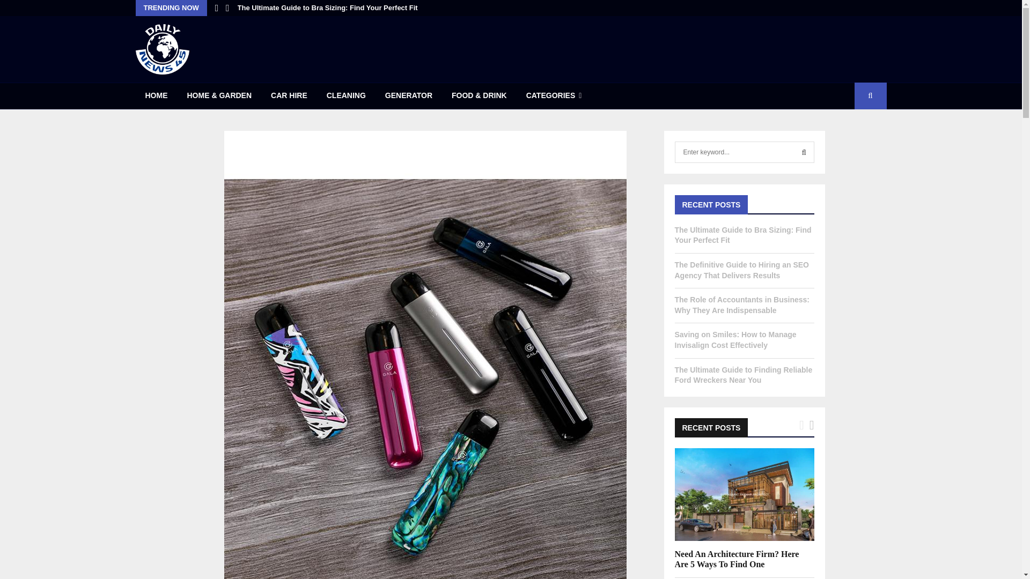 This screenshot has height=579, width=1030. I want to click on GENERATOR, so click(409, 96).